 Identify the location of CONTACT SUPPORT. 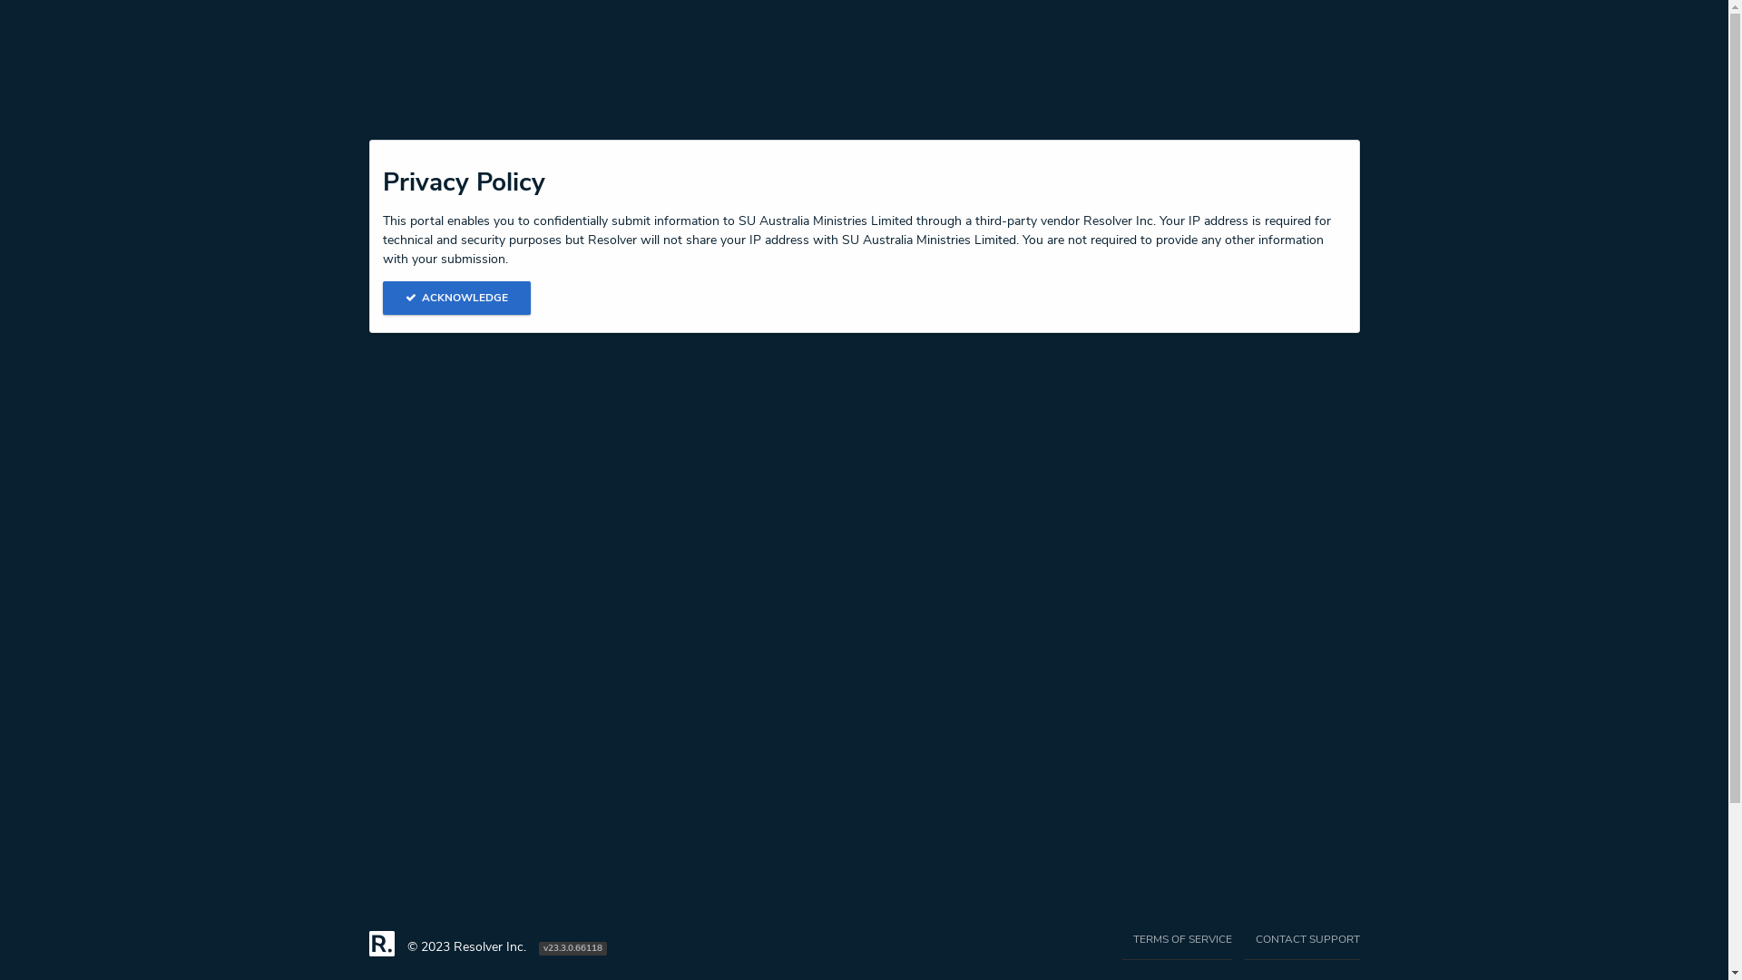
(1303, 946).